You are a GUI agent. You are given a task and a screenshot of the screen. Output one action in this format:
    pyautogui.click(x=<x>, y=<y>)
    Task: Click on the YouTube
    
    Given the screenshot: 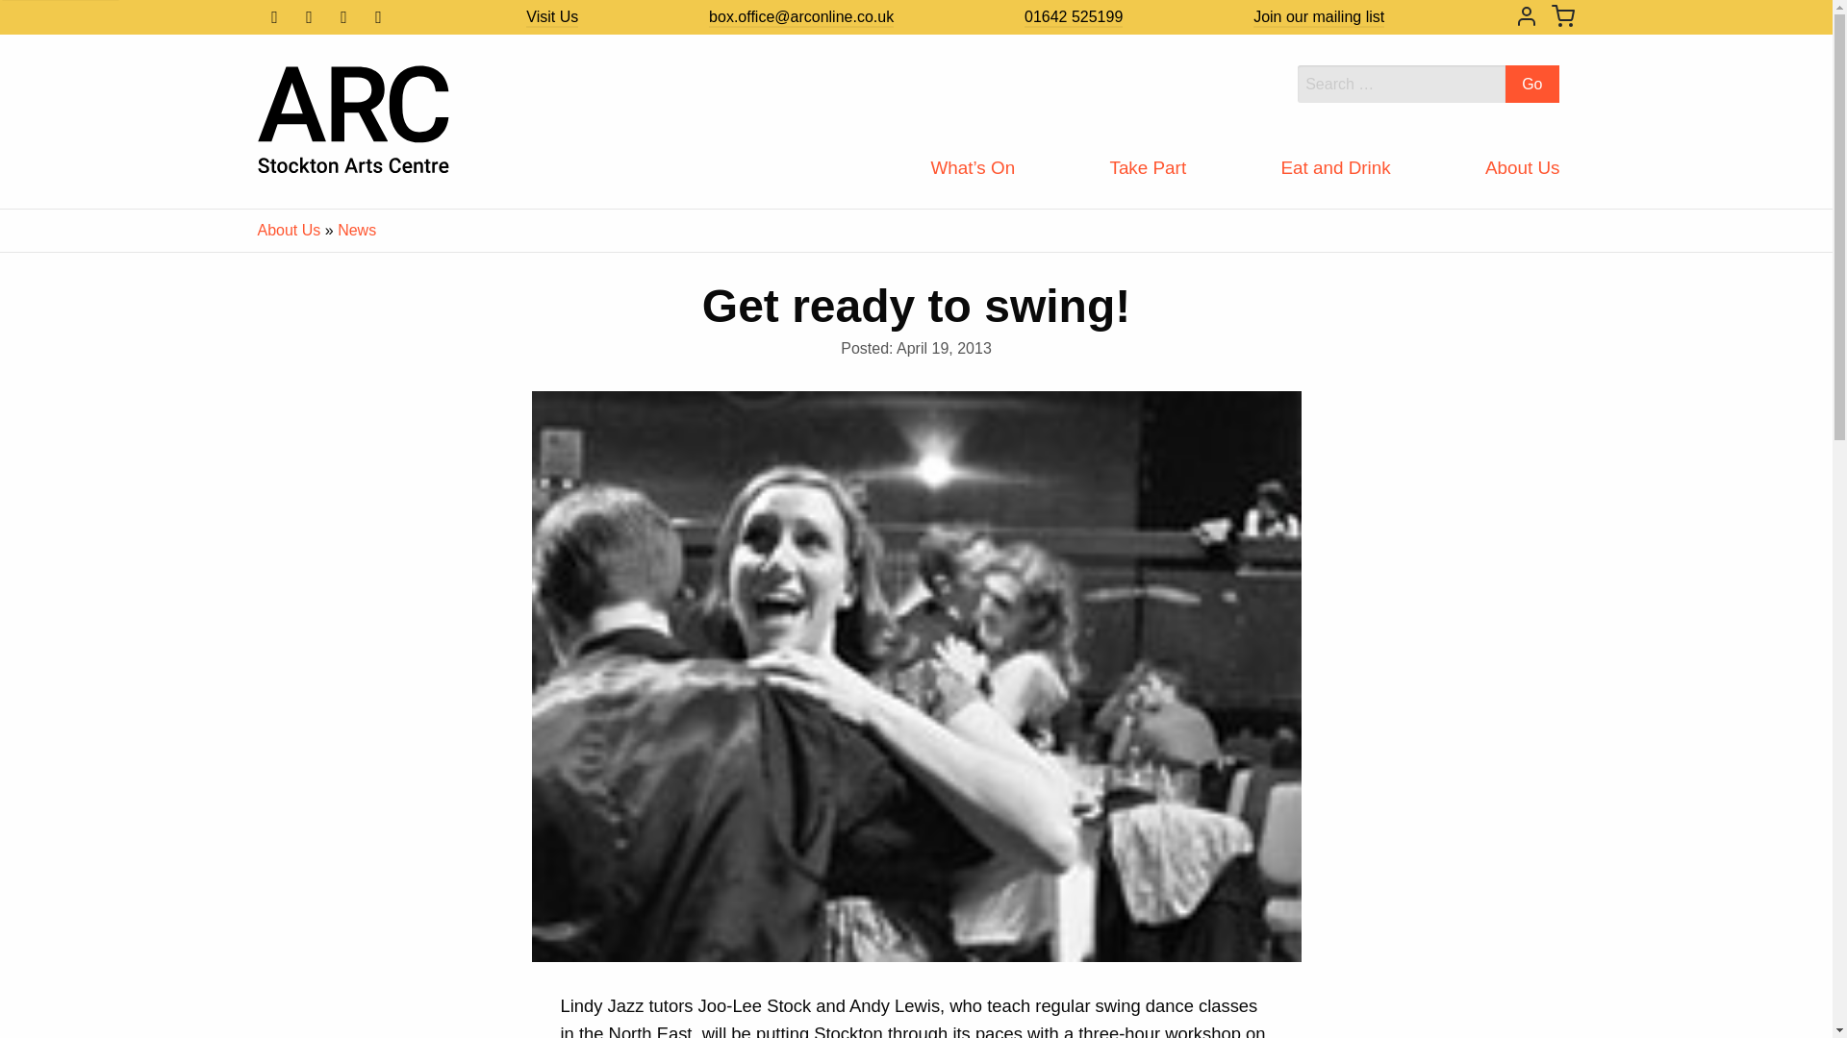 What is the action you would take?
    pyautogui.click(x=379, y=17)
    